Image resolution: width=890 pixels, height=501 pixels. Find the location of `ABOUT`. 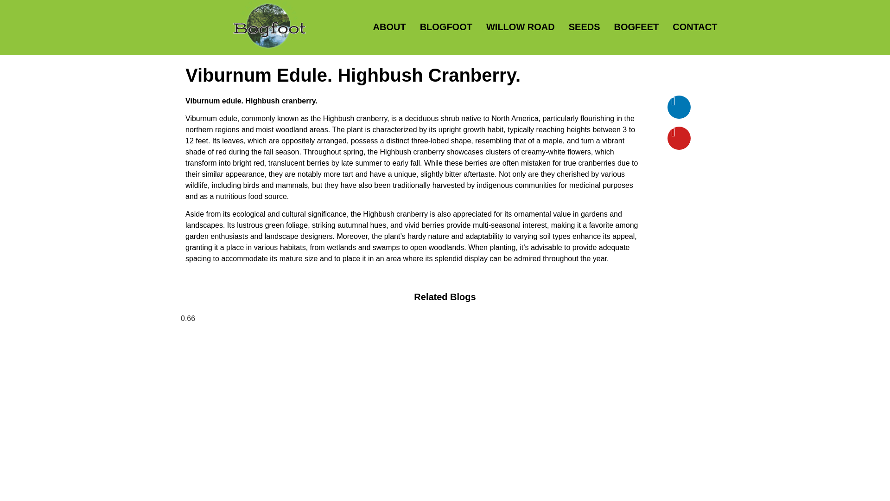

ABOUT is located at coordinates (389, 27).